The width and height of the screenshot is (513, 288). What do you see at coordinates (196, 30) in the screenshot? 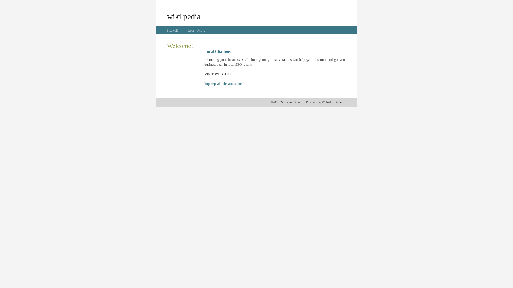
I see `Learn More` at bounding box center [196, 30].